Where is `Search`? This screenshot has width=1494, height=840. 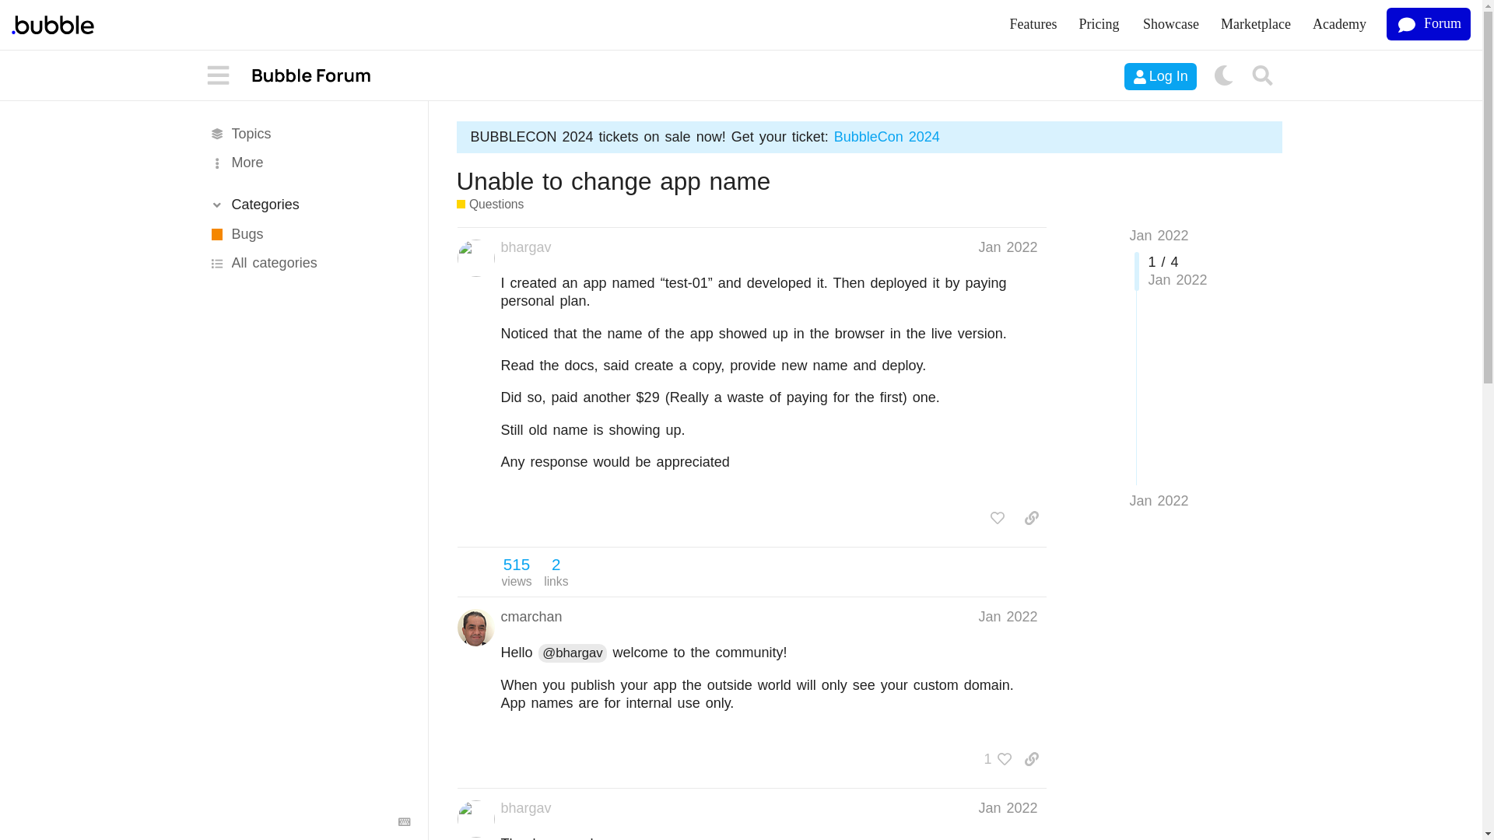 Search is located at coordinates (1263, 76).